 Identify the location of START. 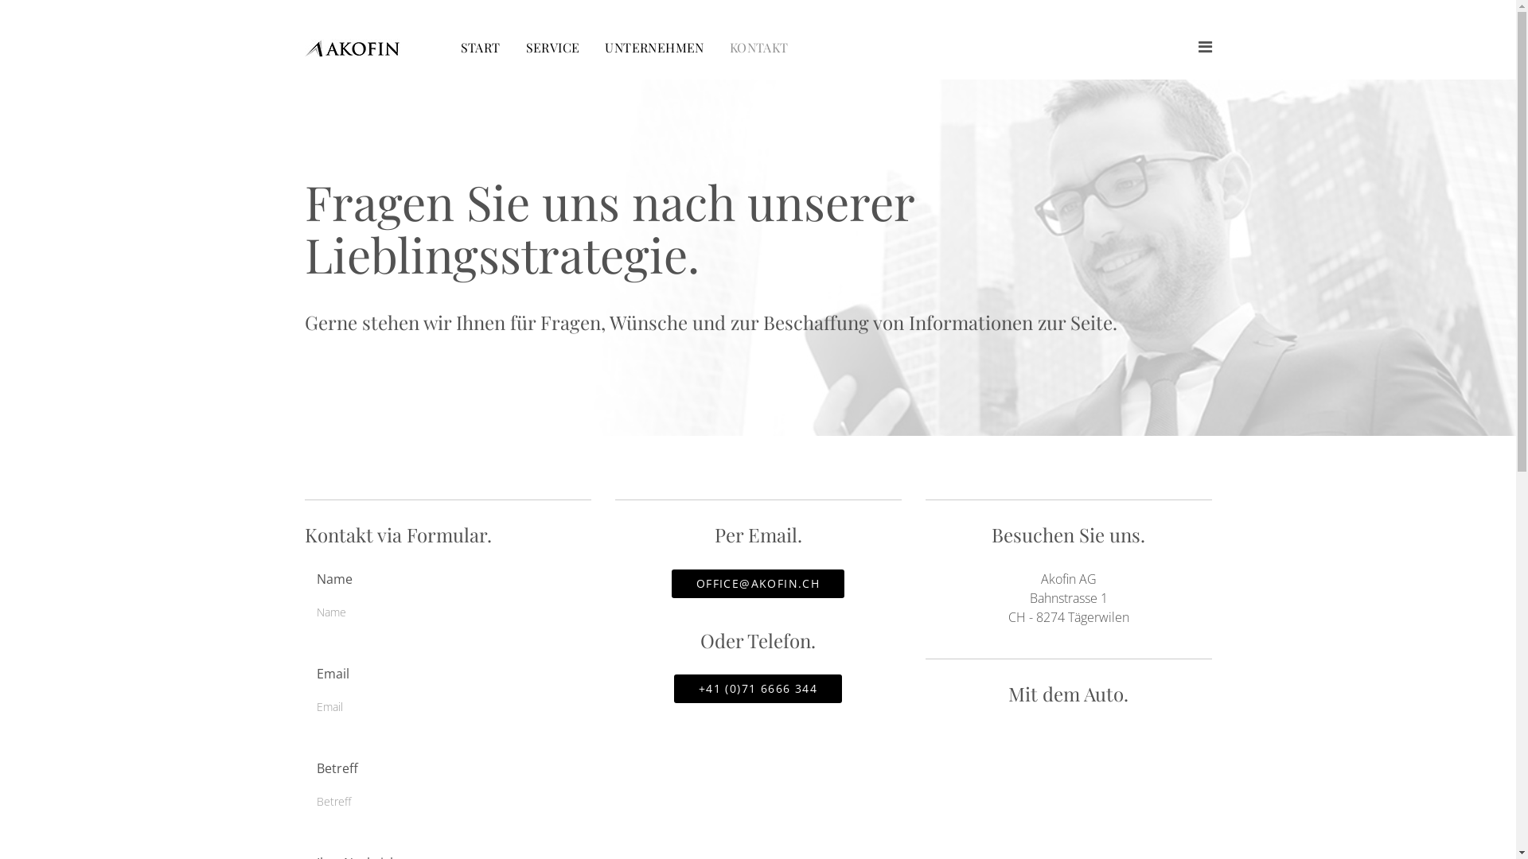
(480, 48).